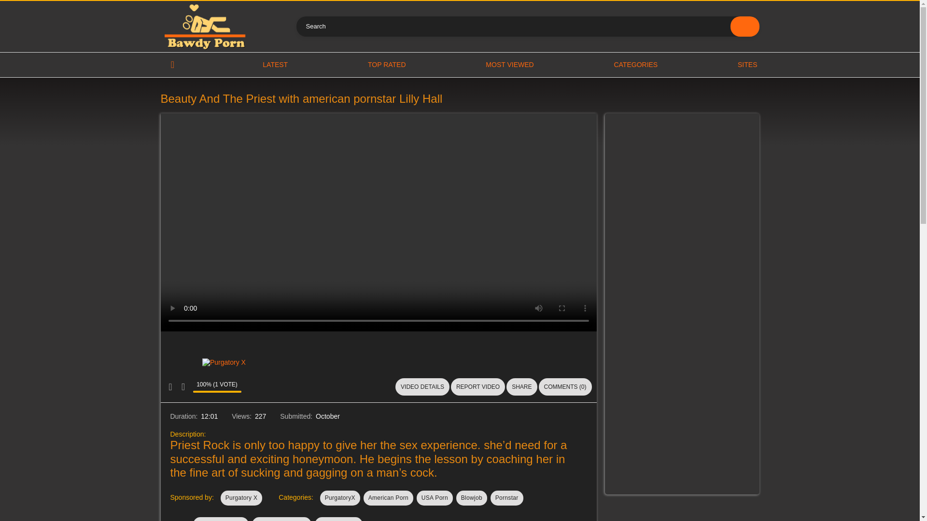 This screenshot has width=927, height=521. What do you see at coordinates (510, 65) in the screenshot?
I see `MOST VIEWED` at bounding box center [510, 65].